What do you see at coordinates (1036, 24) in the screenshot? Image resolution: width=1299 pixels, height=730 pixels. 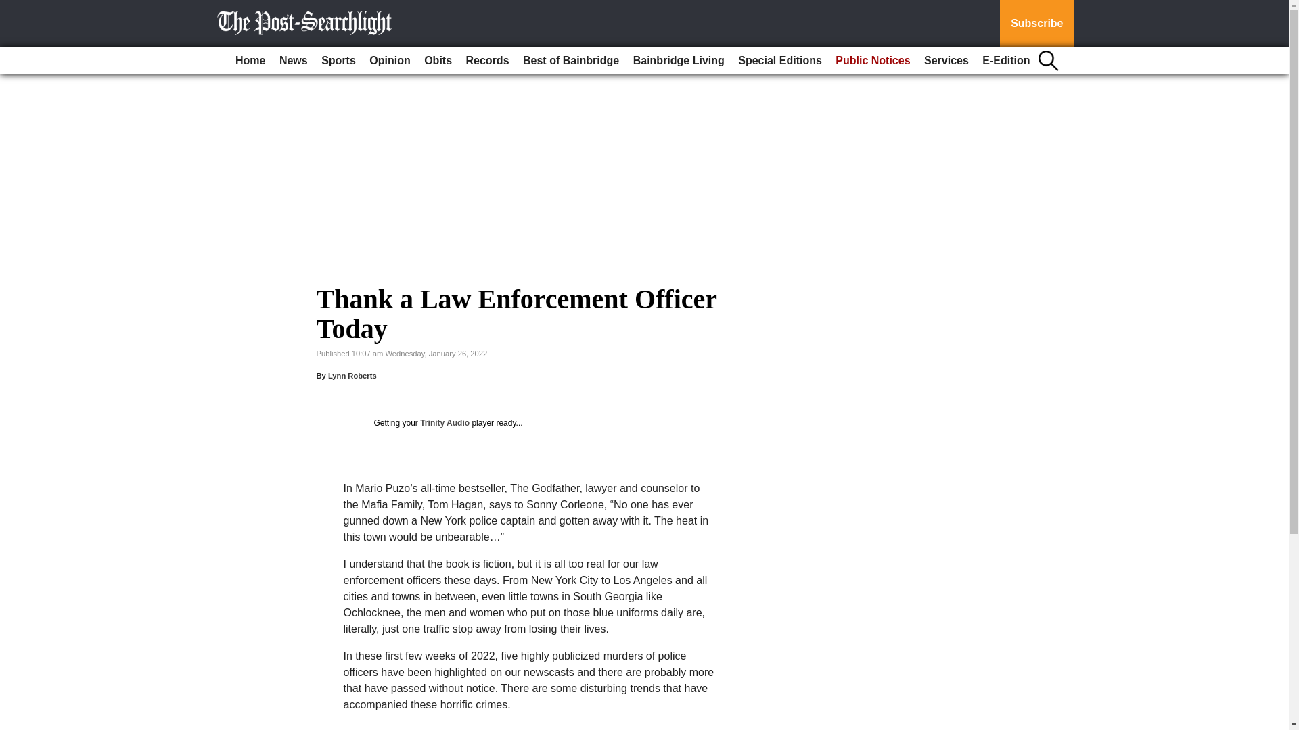 I see `Subscribe` at bounding box center [1036, 24].